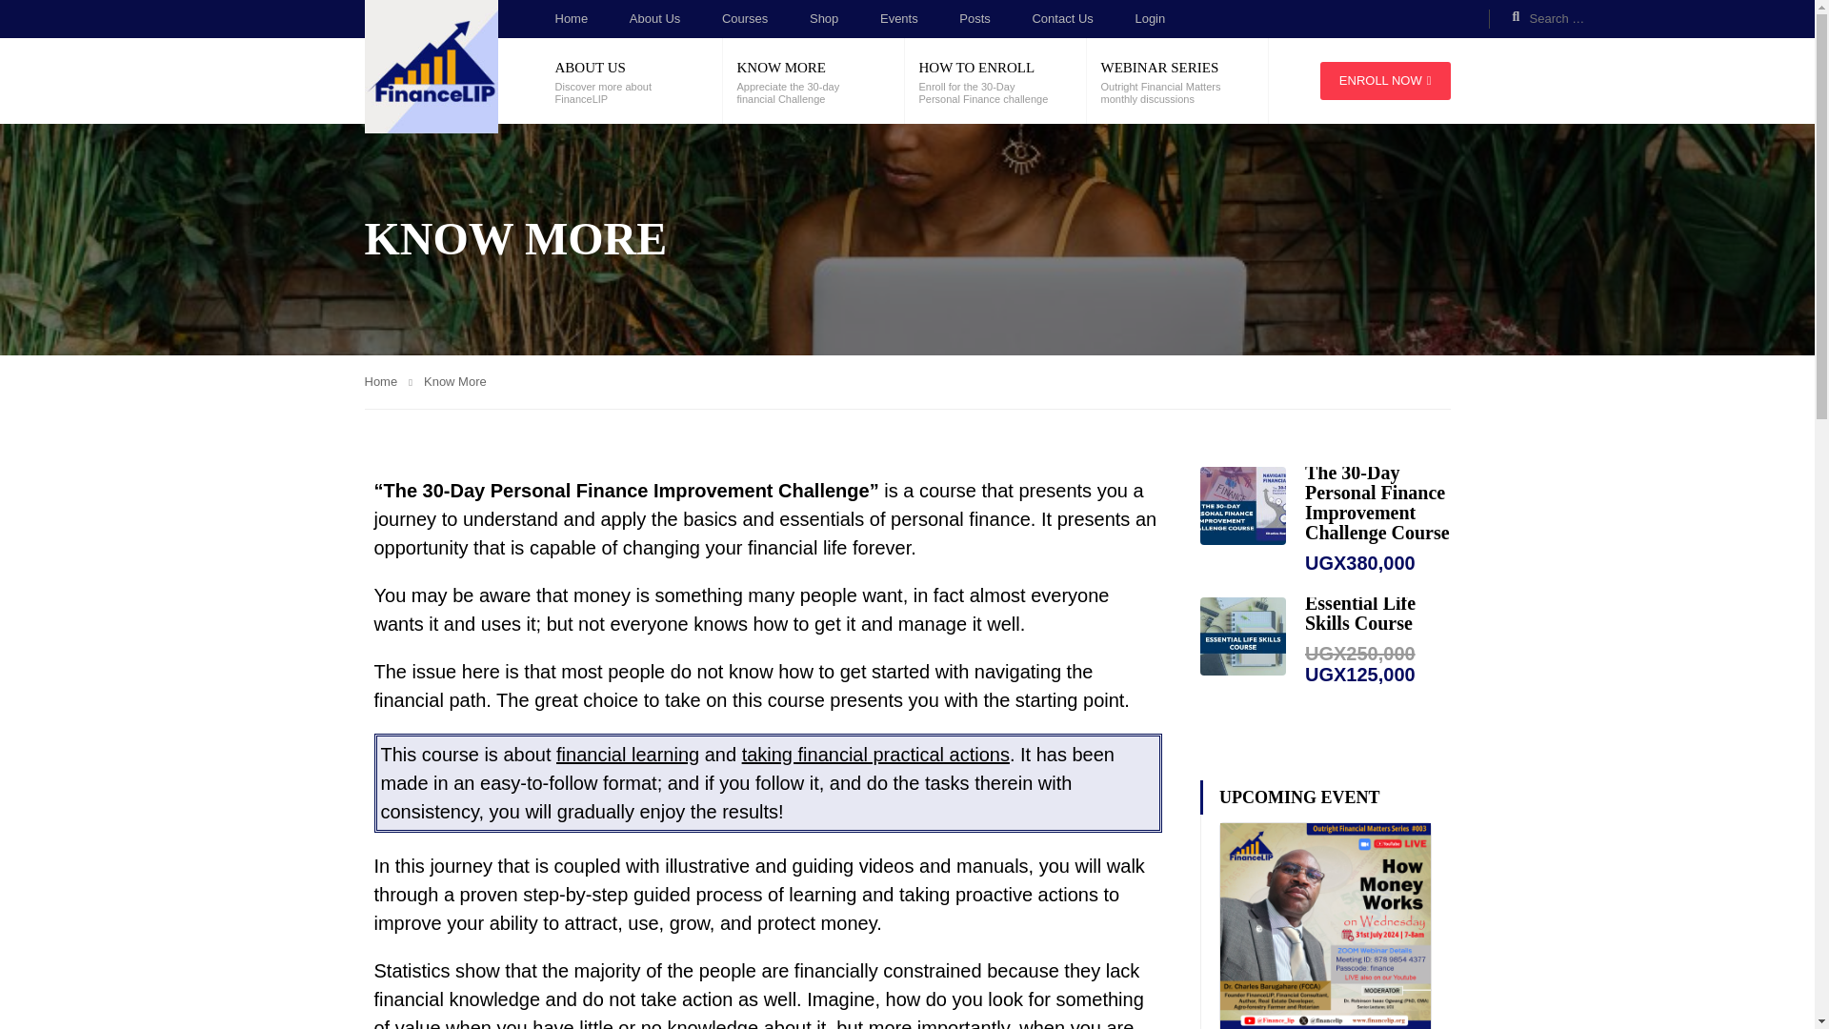 Image resolution: width=1829 pixels, height=1029 pixels. What do you see at coordinates (1149, 19) in the screenshot?
I see `Login` at bounding box center [1149, 19].